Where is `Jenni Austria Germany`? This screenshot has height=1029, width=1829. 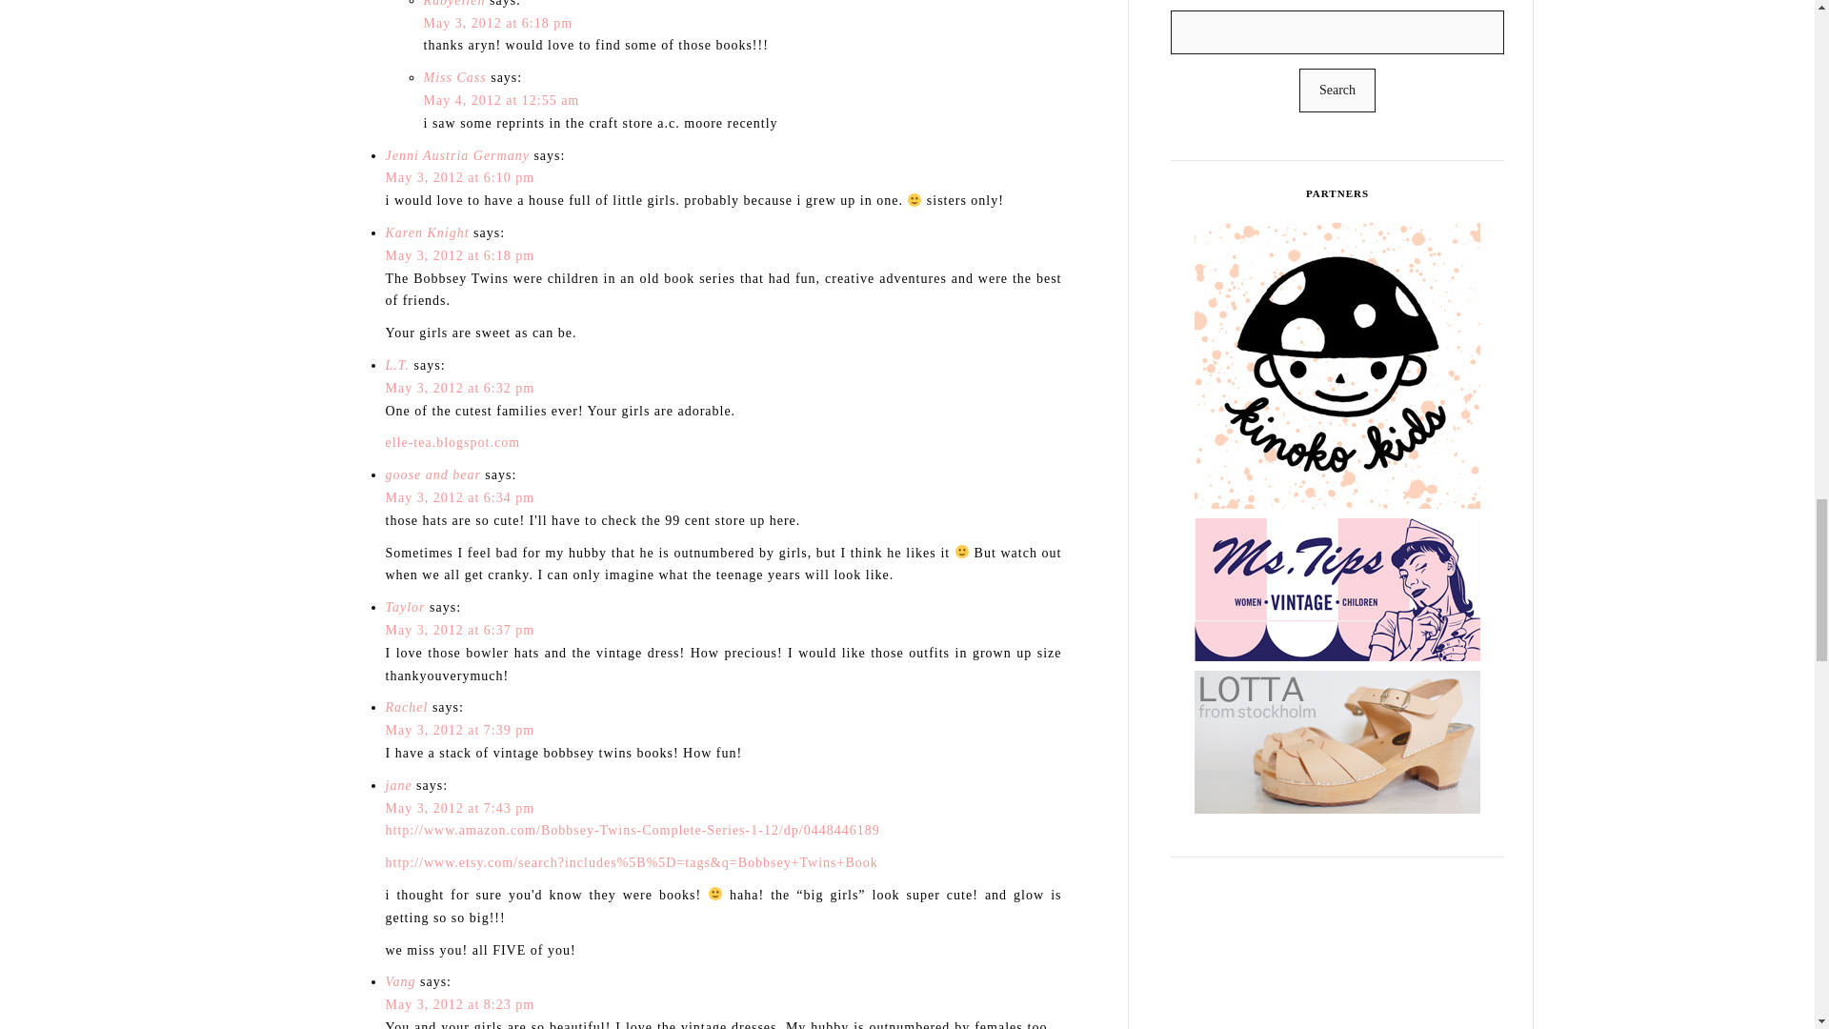
Jenni Austria Germany is located at coordinates (455, 154).